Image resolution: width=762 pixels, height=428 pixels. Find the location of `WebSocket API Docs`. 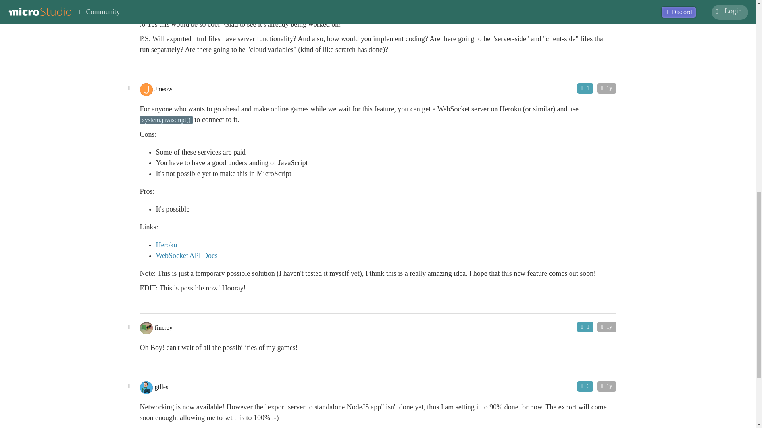

WebSocket API Docs is located at coordinates (186, 255).